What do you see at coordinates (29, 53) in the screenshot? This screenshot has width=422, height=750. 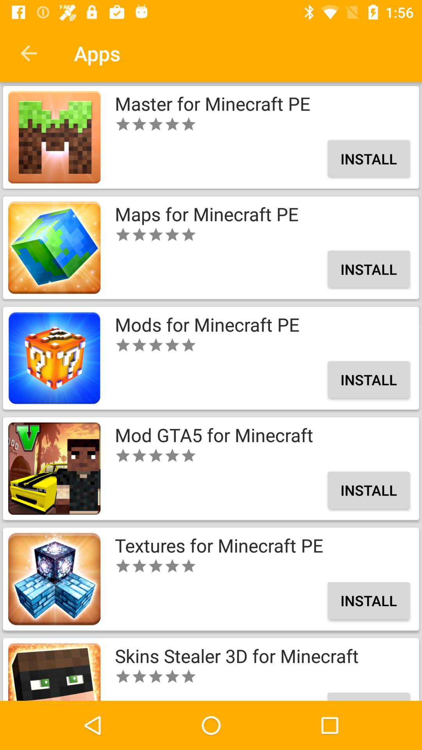 I see `select the icon to the left of apps app` at bounding box center [29, 53].